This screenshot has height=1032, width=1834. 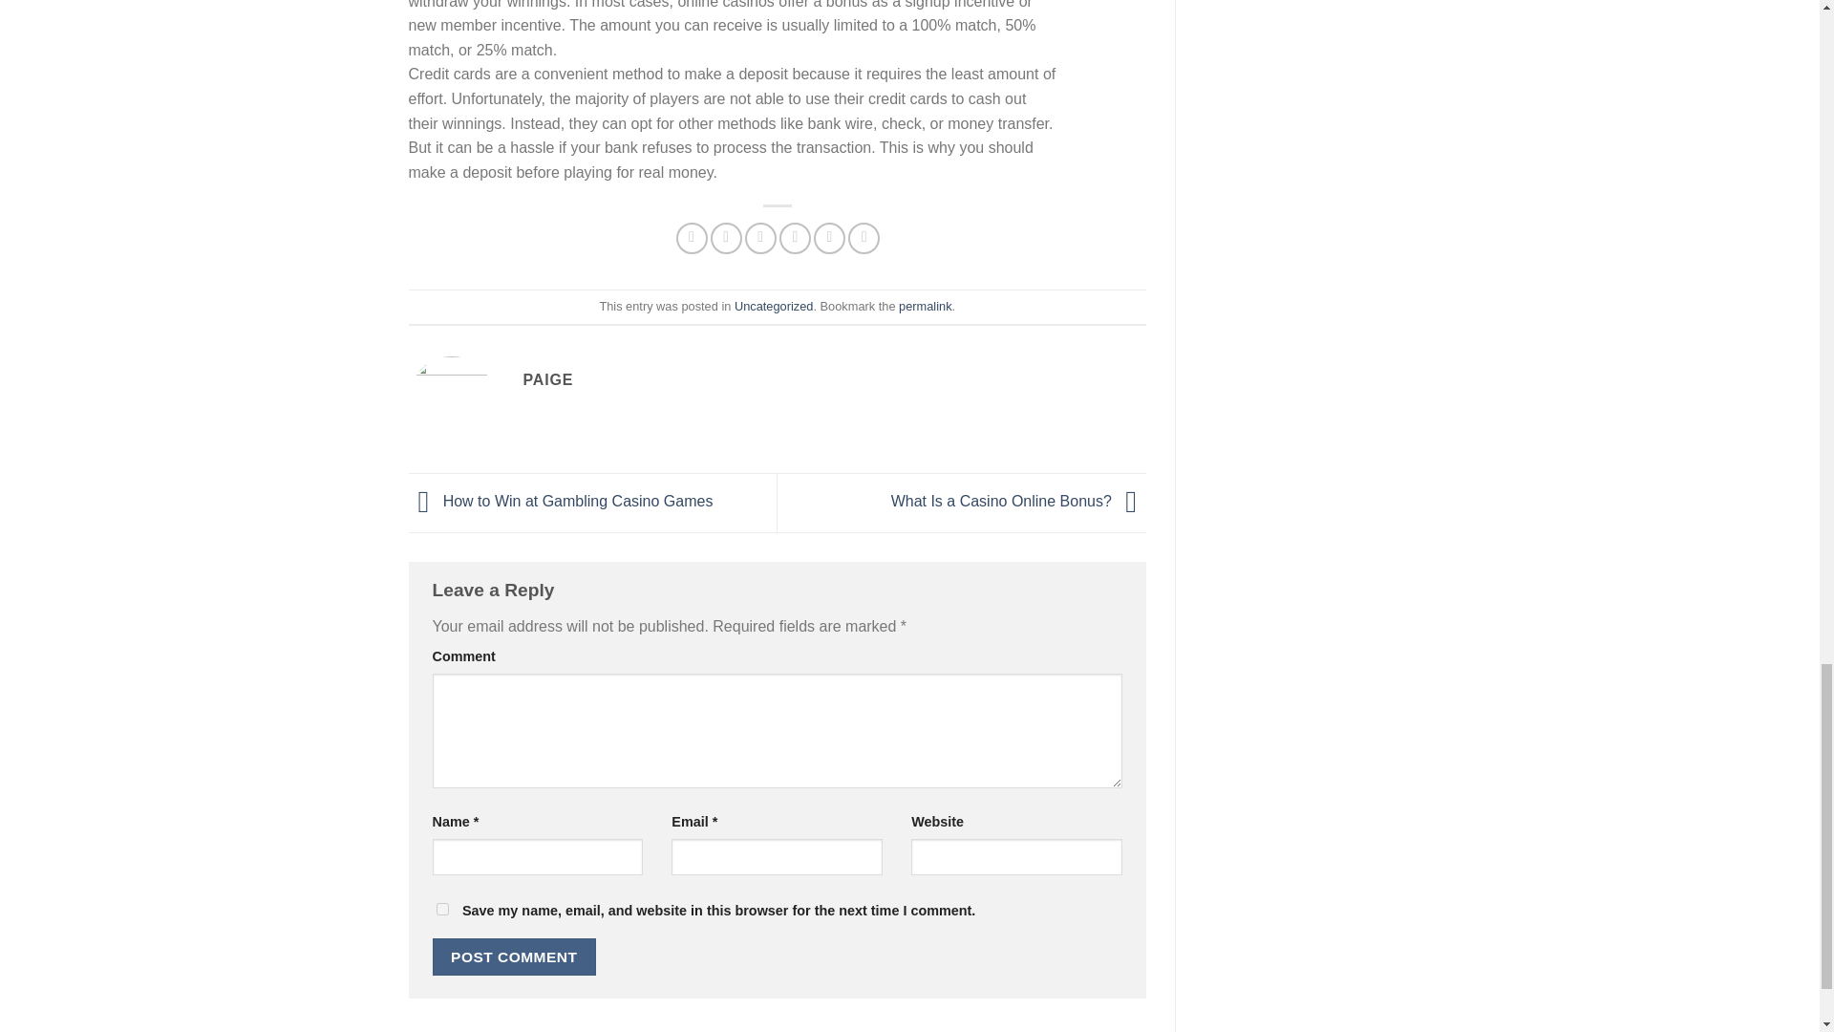 What do you see at coordinates (514, 956) in the screenshot?
I see `Post Comment` at bounding box center [514, 956].